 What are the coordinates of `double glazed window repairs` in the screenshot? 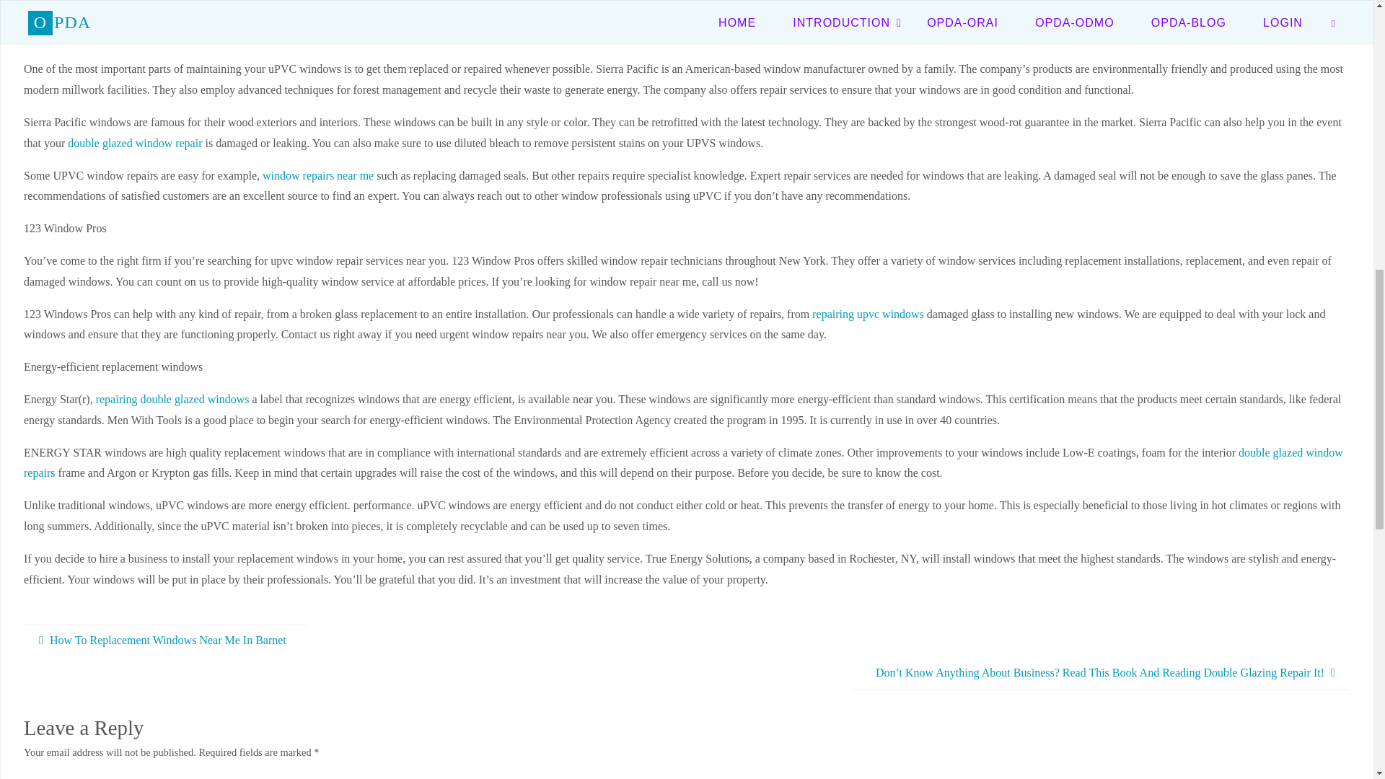 It's located at (683, 463).